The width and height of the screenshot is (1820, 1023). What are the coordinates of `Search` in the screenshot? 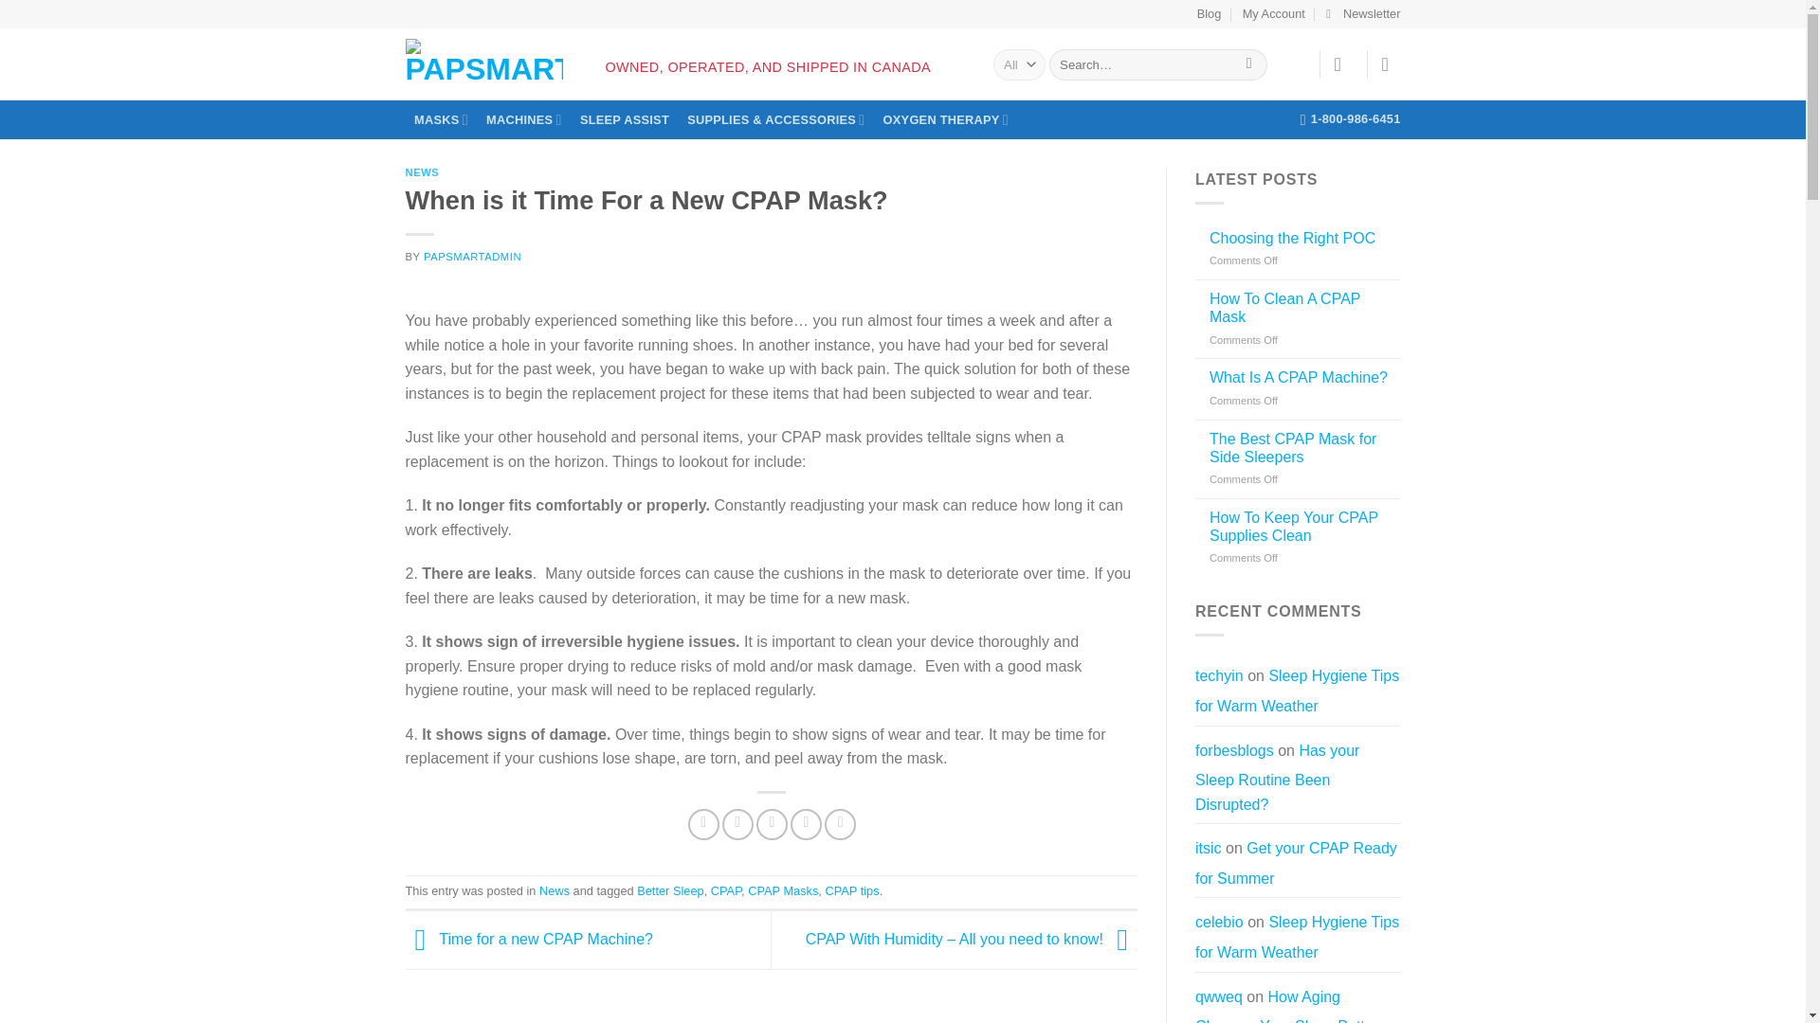 It's located at (1249, 64).